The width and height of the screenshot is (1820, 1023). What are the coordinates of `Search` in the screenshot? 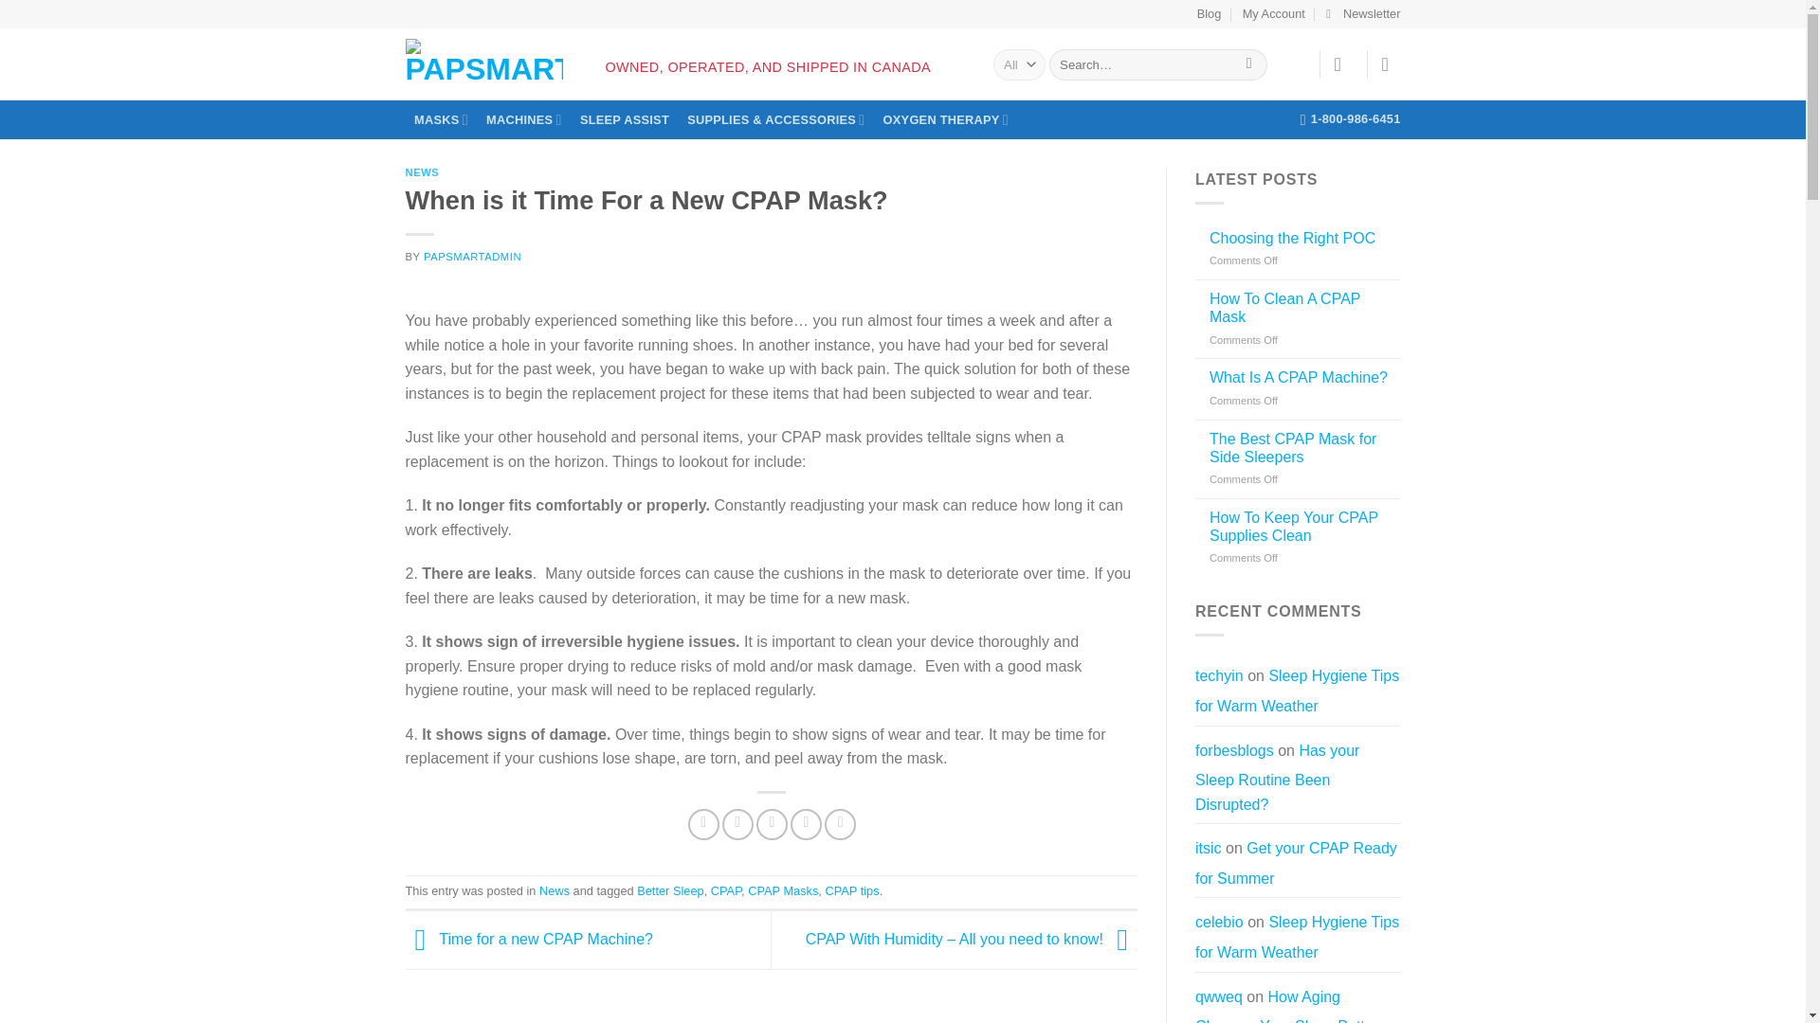 It's located at (1249, 64).